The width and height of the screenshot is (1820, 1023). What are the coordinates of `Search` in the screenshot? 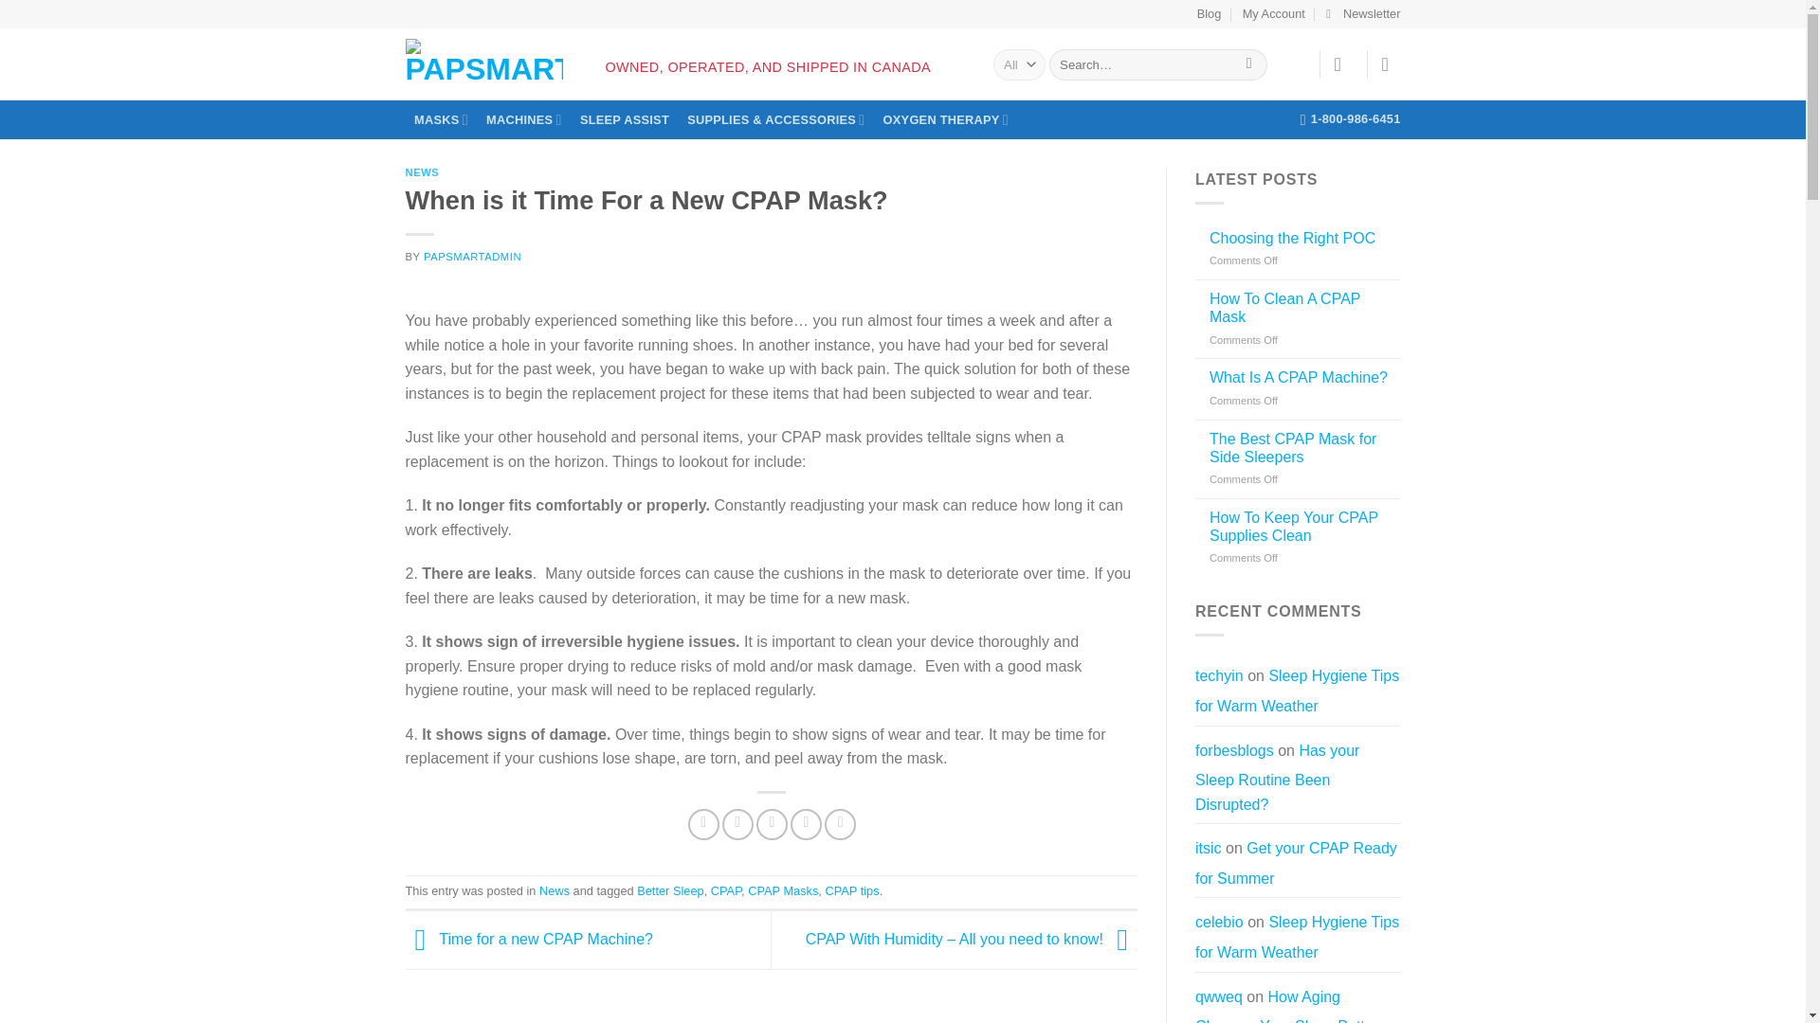 It's located at (1249, 64).